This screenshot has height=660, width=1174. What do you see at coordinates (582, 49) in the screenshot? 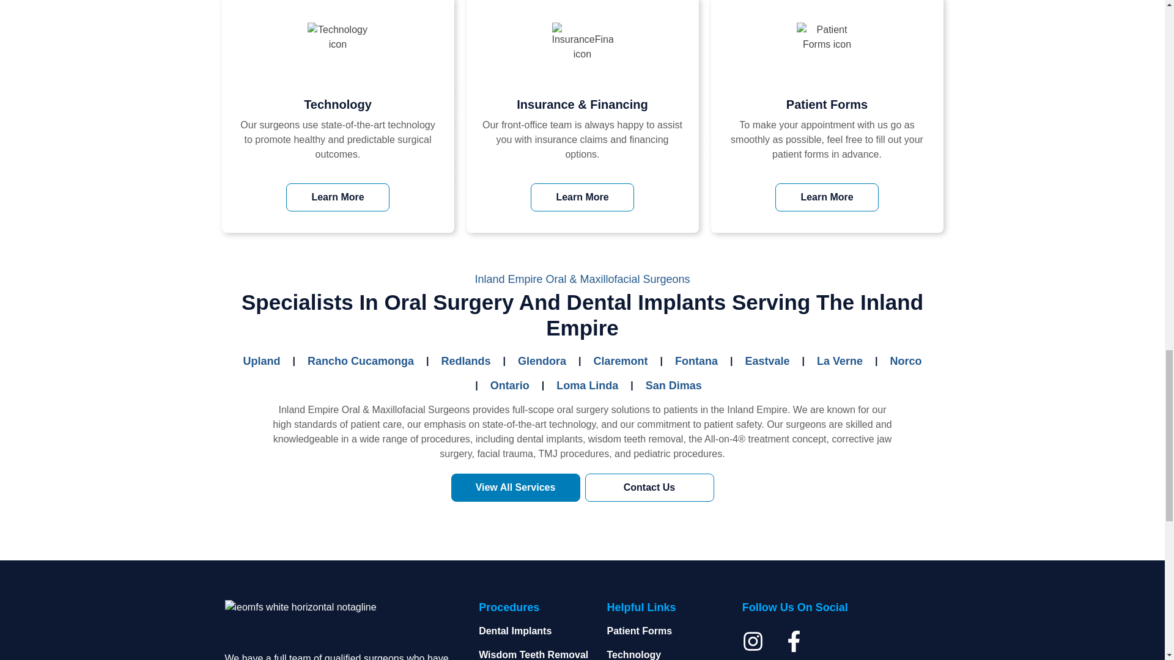
I see `InsuranceFinancing icon` at bounding box center [582, 49].